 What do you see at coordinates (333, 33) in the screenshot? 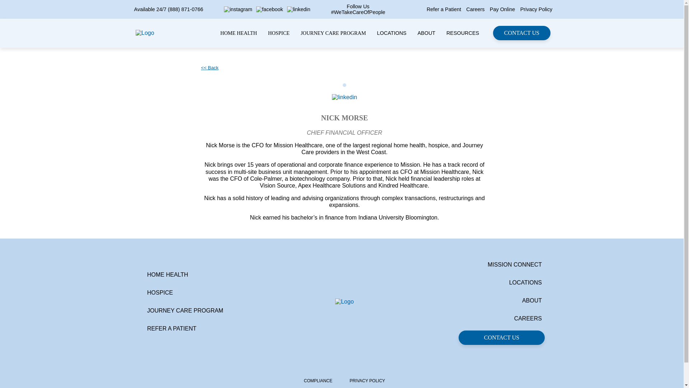
I see `JOURNEY CARE PROGRAM` at bounding box center [333, 33].